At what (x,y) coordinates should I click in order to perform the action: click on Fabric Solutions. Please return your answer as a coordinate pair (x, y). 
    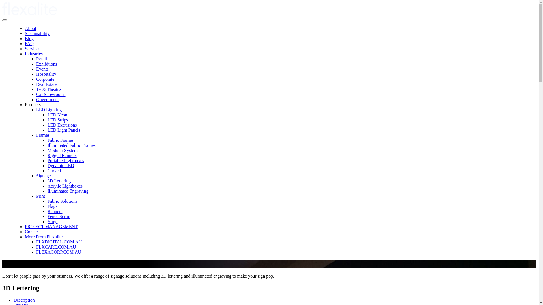
    Looking at the image, I should click on (62, 201).